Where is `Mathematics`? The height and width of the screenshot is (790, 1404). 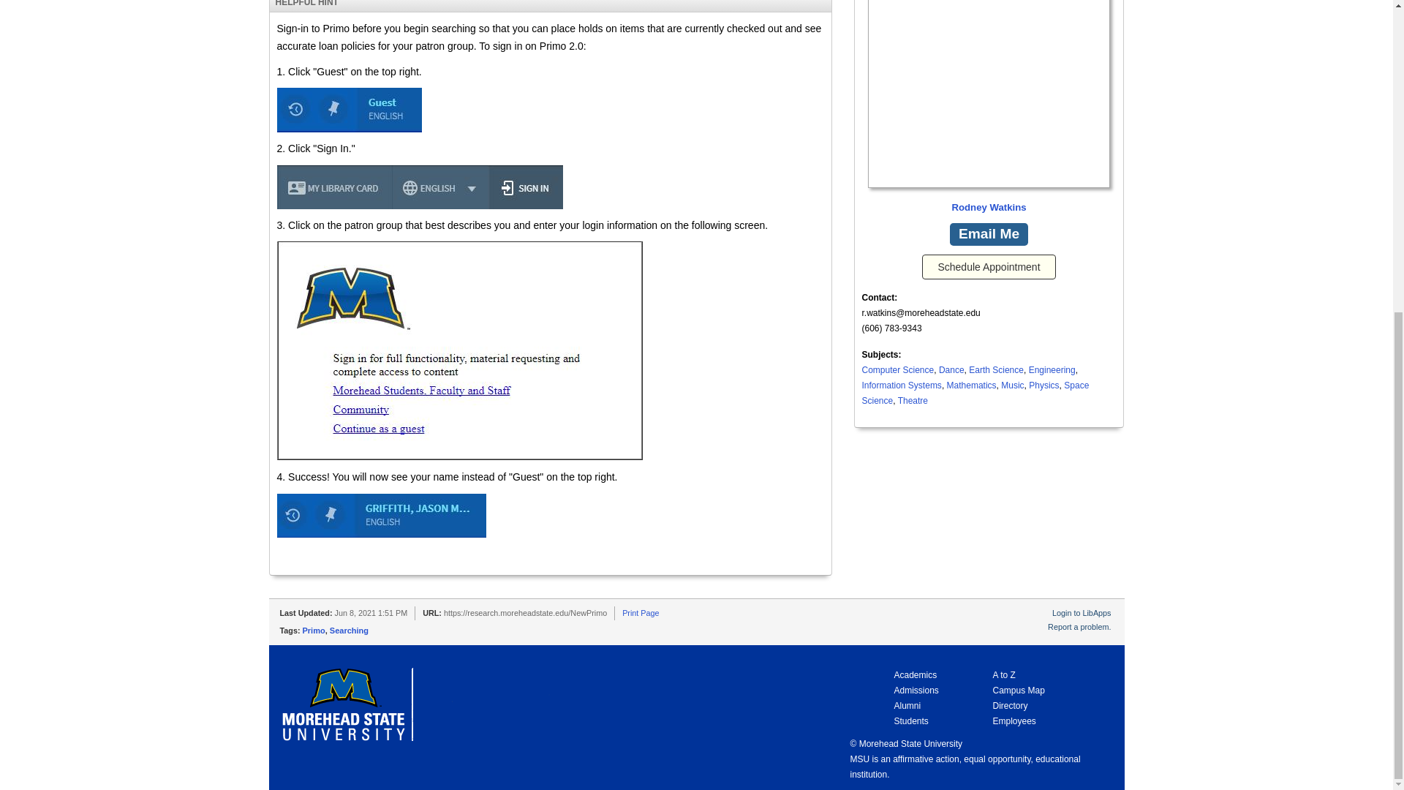 Mathematics is located at coordinates (971, 385).